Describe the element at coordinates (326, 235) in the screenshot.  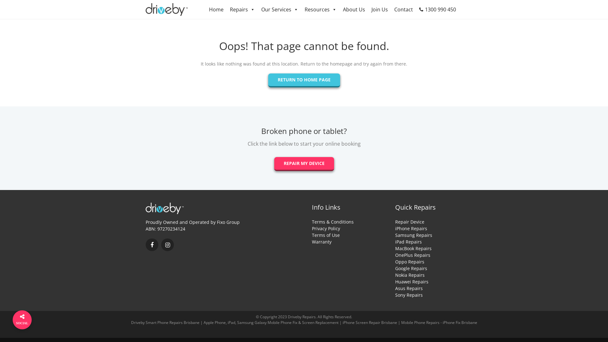
I see `Terms of Use` at that location.